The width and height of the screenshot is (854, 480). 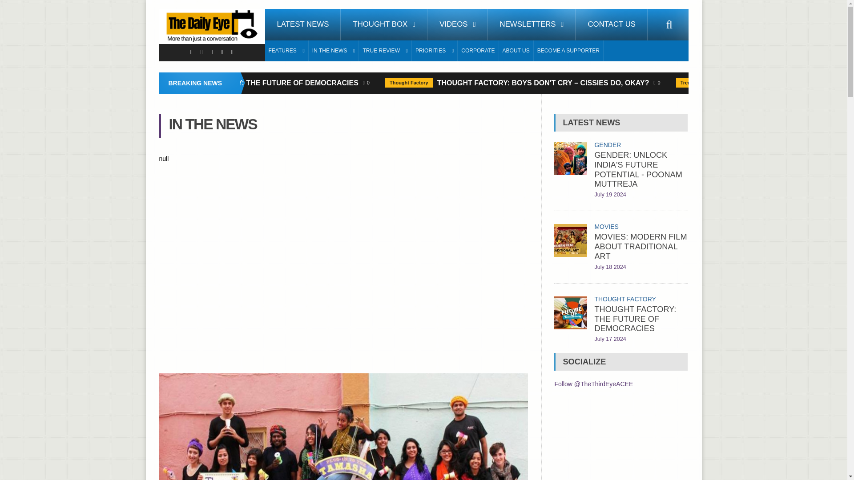 I want to click on search, so click(x=669, y=25).